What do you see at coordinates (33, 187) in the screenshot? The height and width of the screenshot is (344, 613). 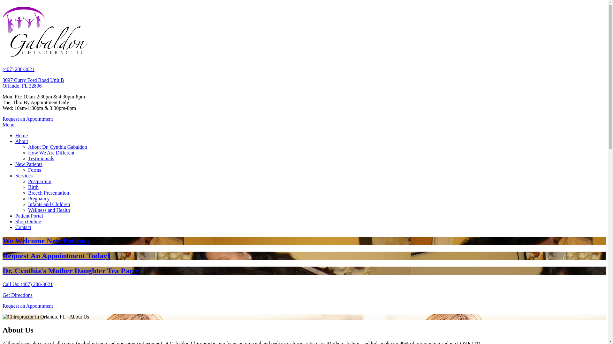 I see `Birth` at bounding box center [33, 187].